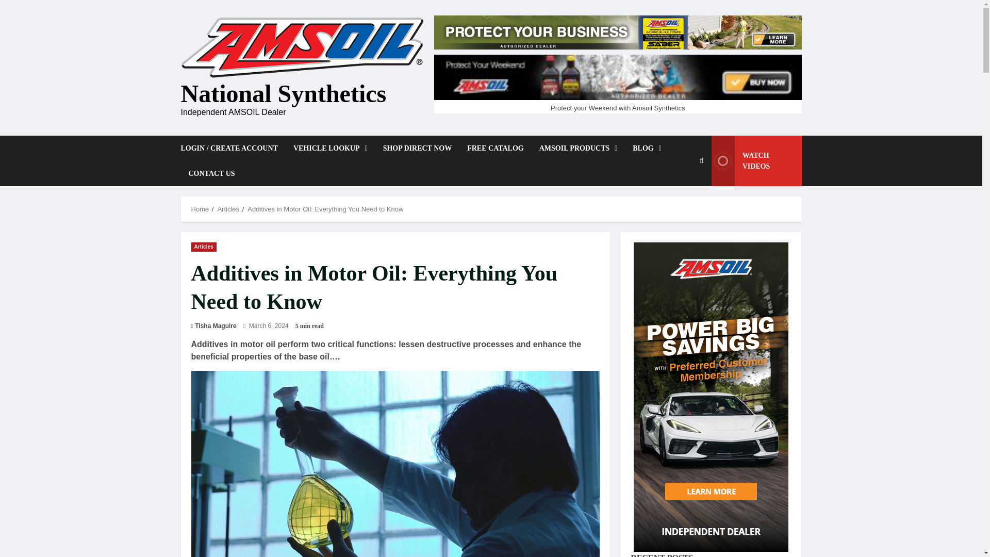 Image resolution: width=990 pixels, height=557 pixels. Describe the element at coordinates (579, 149) in the screenshot. I see `AMSOIL PRODUCTS` at that location.